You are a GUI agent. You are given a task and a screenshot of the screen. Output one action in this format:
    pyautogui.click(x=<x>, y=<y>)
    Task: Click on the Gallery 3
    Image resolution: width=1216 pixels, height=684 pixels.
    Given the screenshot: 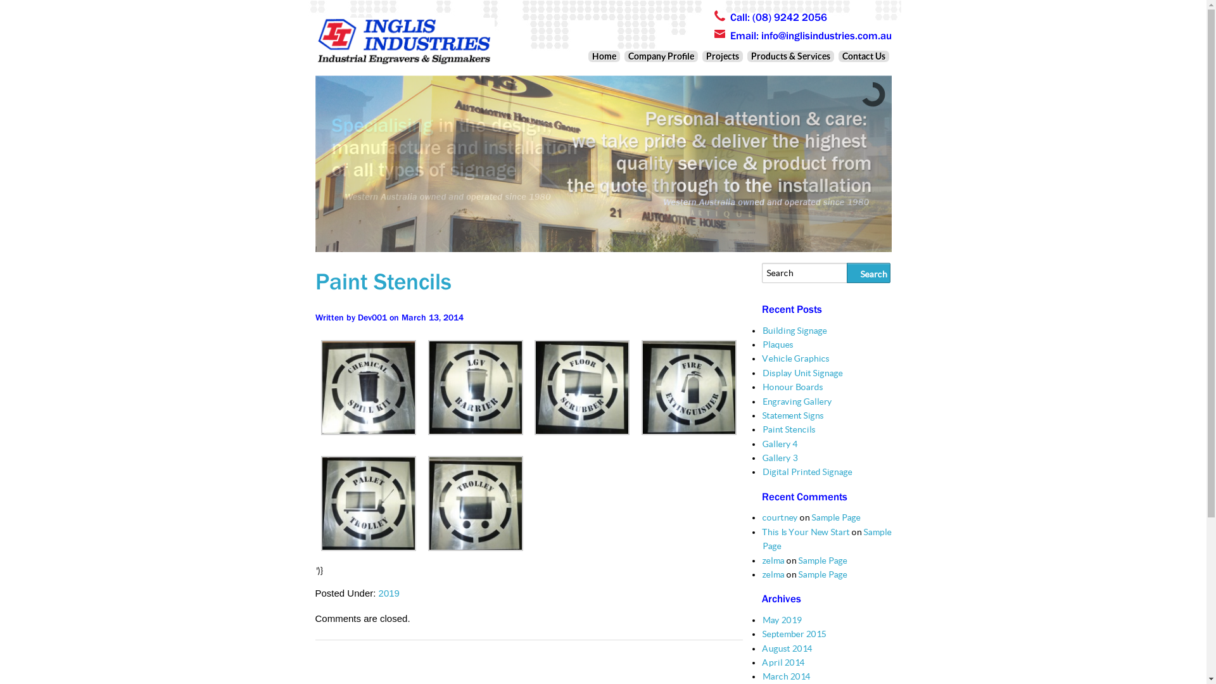 What is the action you would take?
    pyautogui.click(x=779, y=458)
    